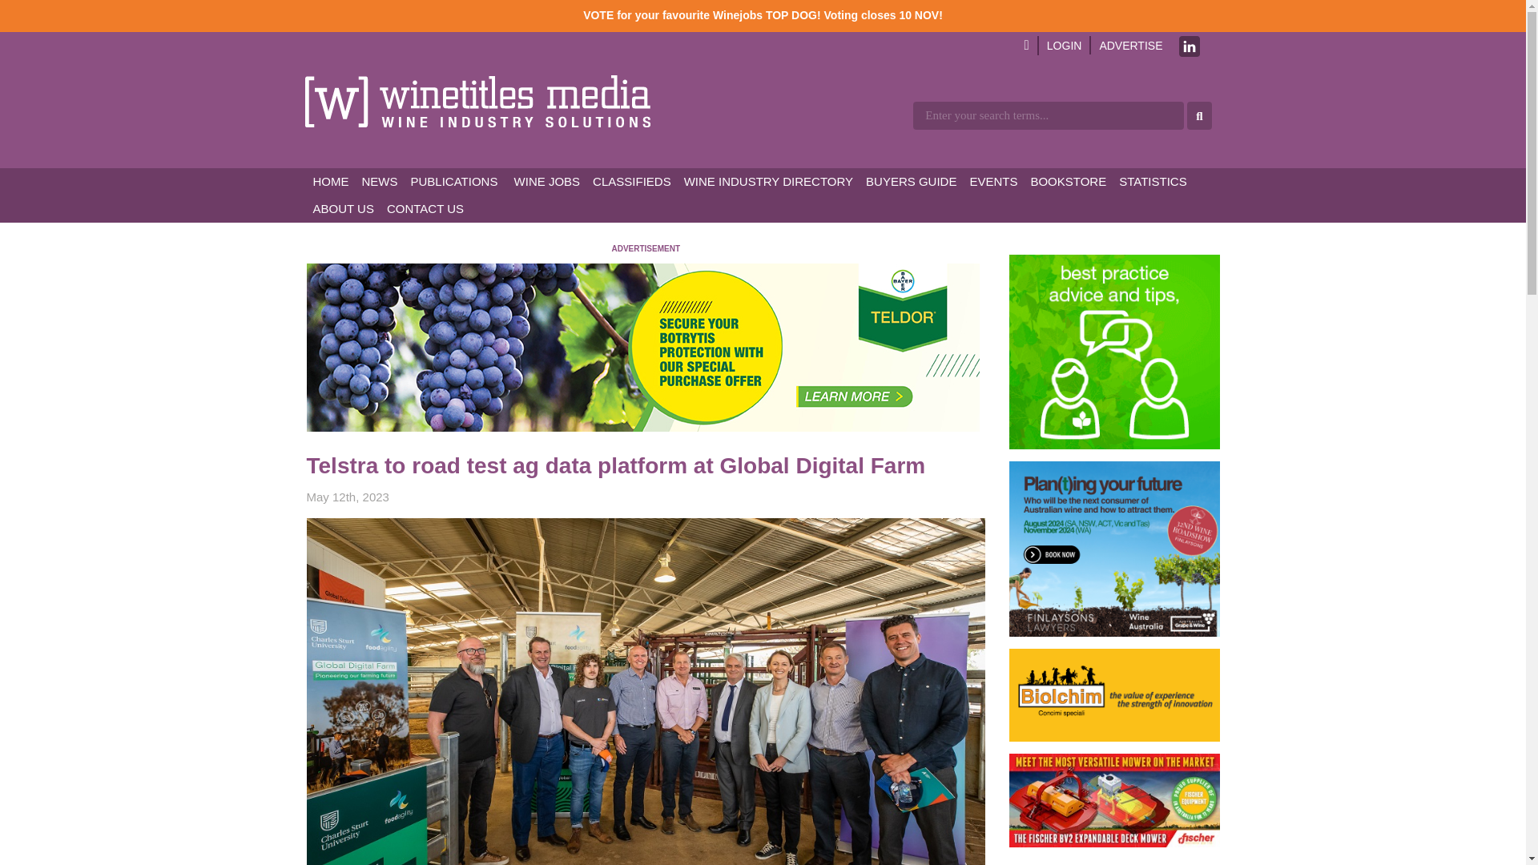 The image size is (1538, 865). What do you see at coordinates (380, 181) in the screenshot?
I see `News` at bounding box center [380, 181].